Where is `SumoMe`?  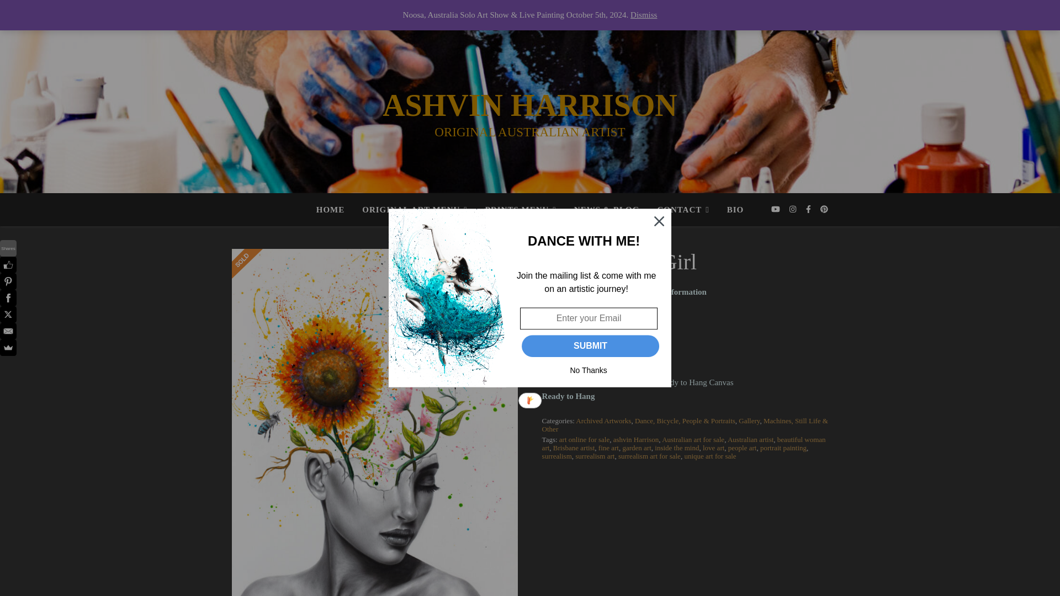 SumoMe is located at coordinates (8, 347).